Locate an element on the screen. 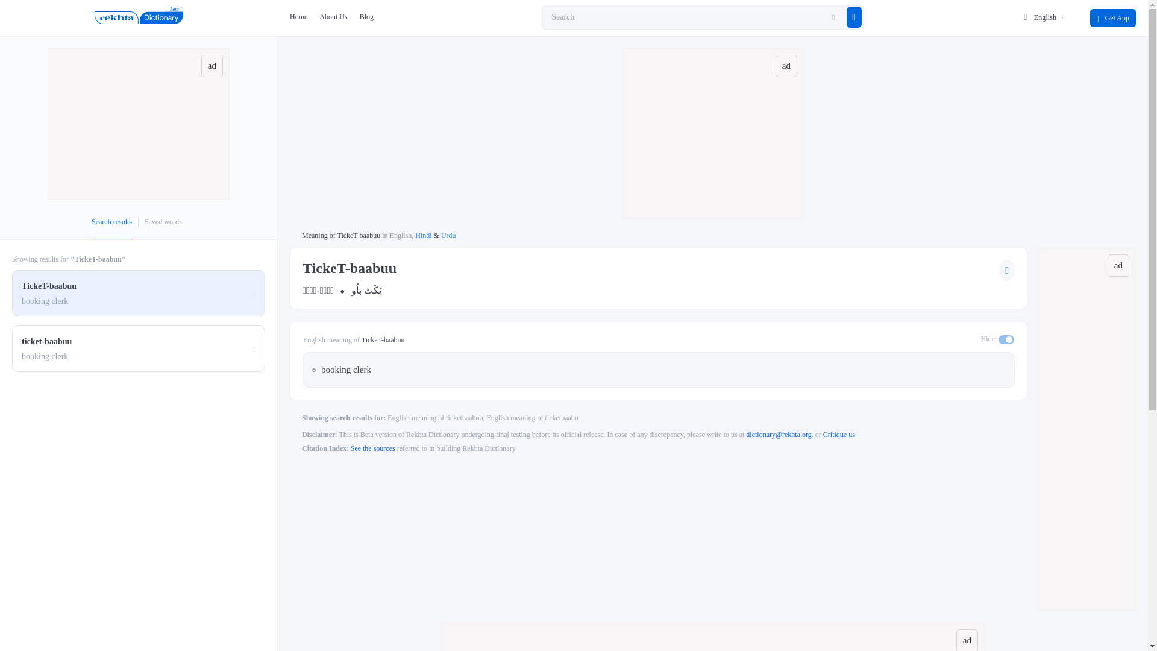 Image resolution: width=1157 pixels, height=651 pixels. Citation is located at coordinates (372, 448).